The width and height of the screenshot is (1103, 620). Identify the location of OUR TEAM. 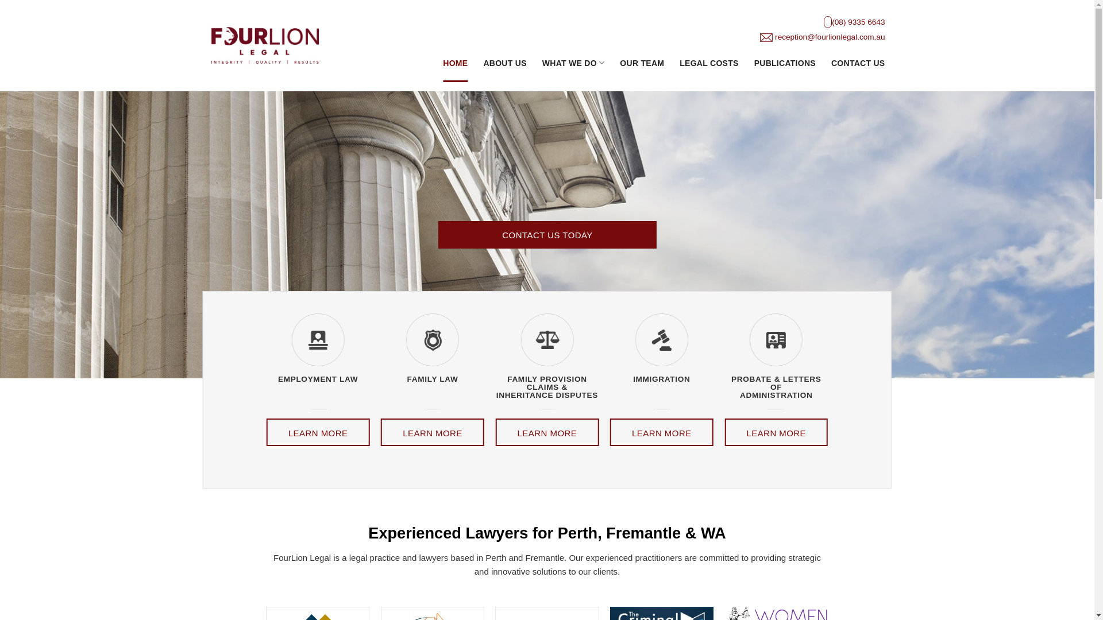
(642, 63).